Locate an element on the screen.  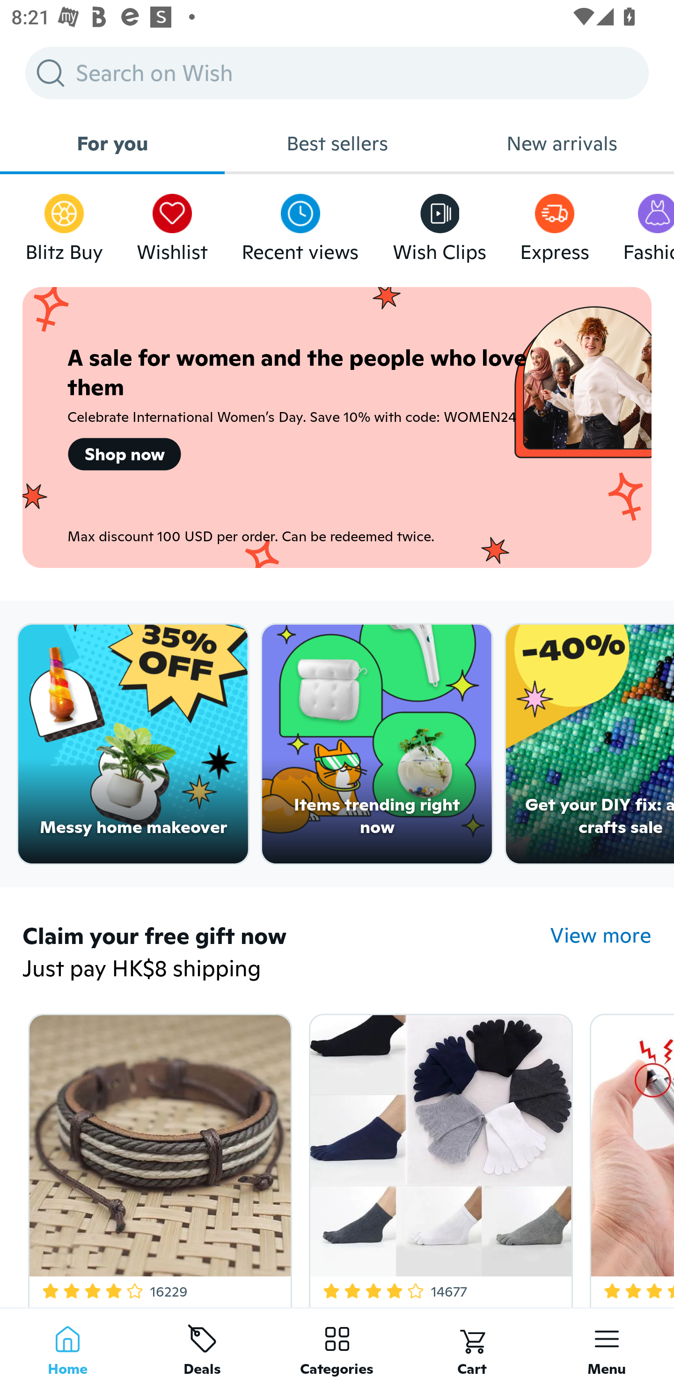
View more is located at coordinates (601, 936).